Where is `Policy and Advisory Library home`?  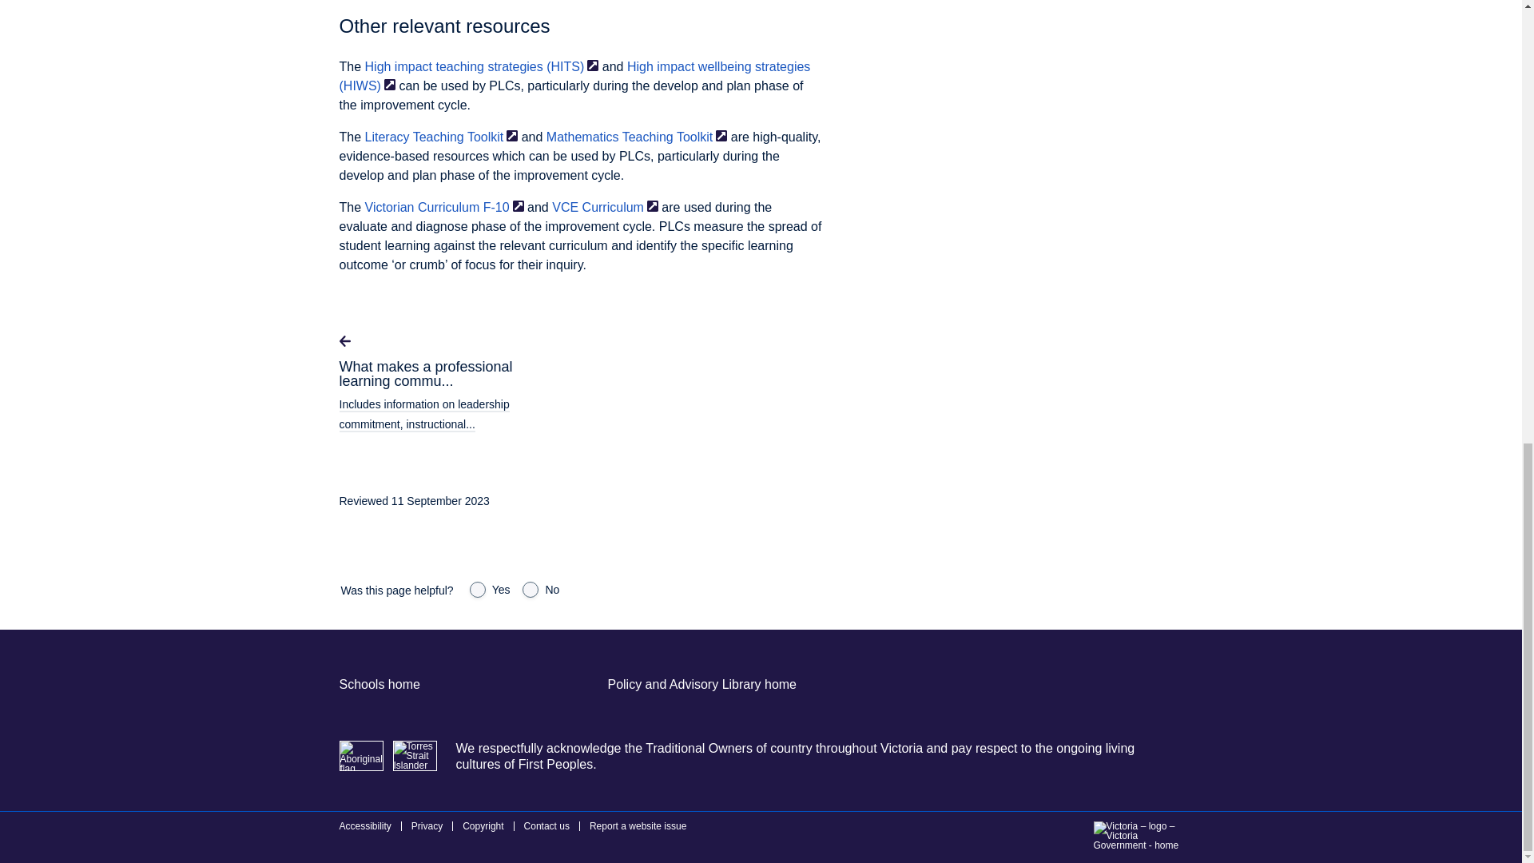 Policy and Advisory Library home is located at coordinates (701, 684).